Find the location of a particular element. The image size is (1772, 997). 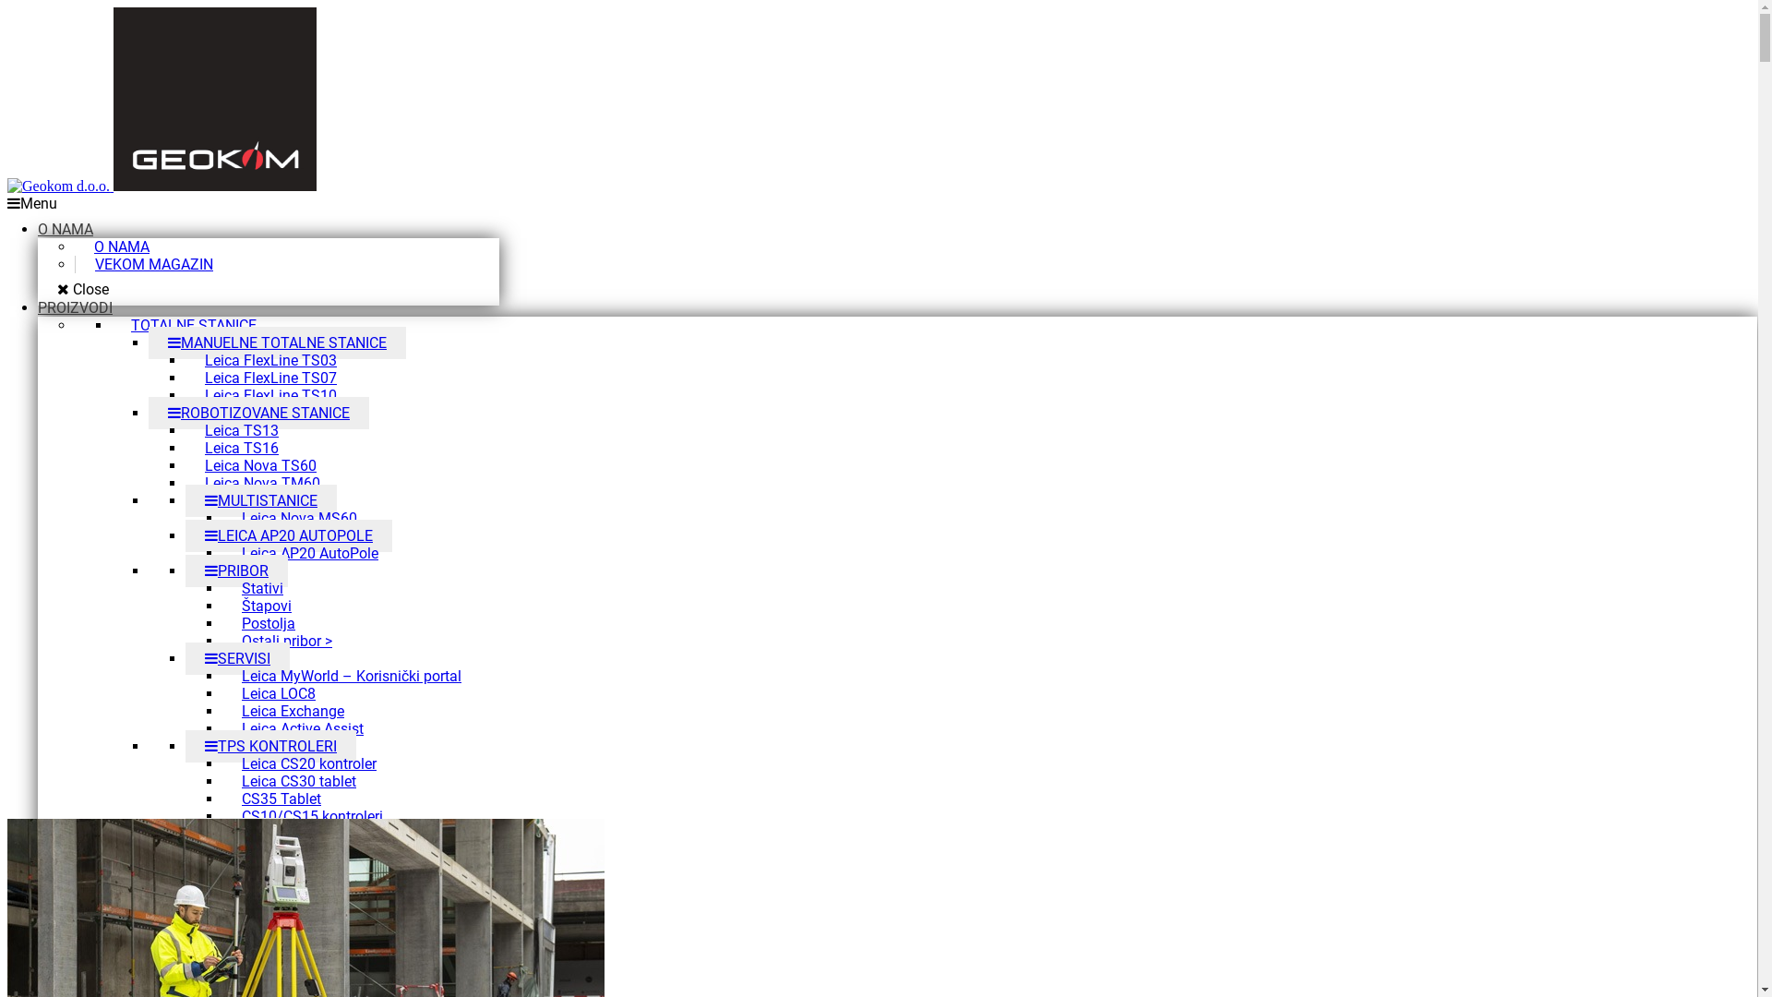

Postolja is located at coordinates (269, 624).